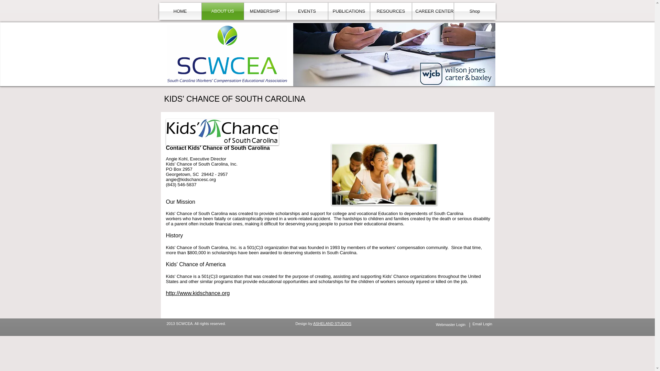 The height and width of the screenshot is (371, 660). What do you see at coordinates (384, 175) in the screenshot?
I see `aboutusimage.jpg` at bounding box center [384, 175].